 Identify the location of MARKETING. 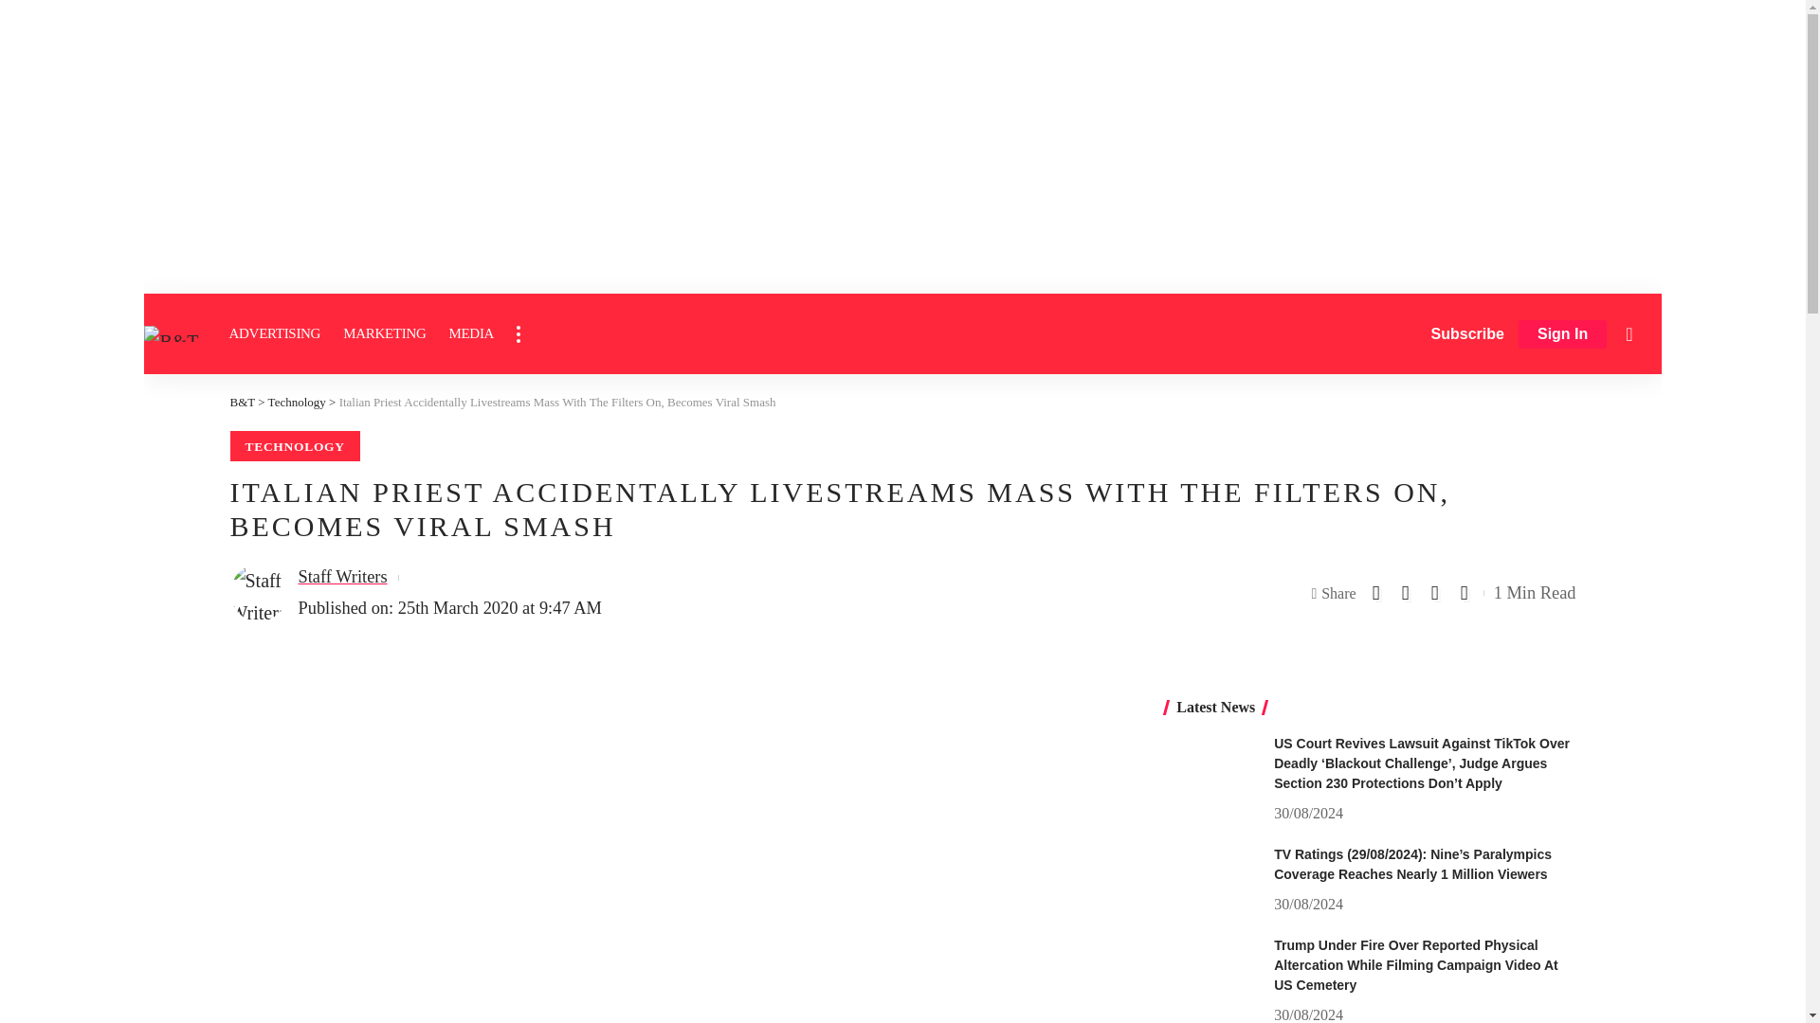
(383, 333).